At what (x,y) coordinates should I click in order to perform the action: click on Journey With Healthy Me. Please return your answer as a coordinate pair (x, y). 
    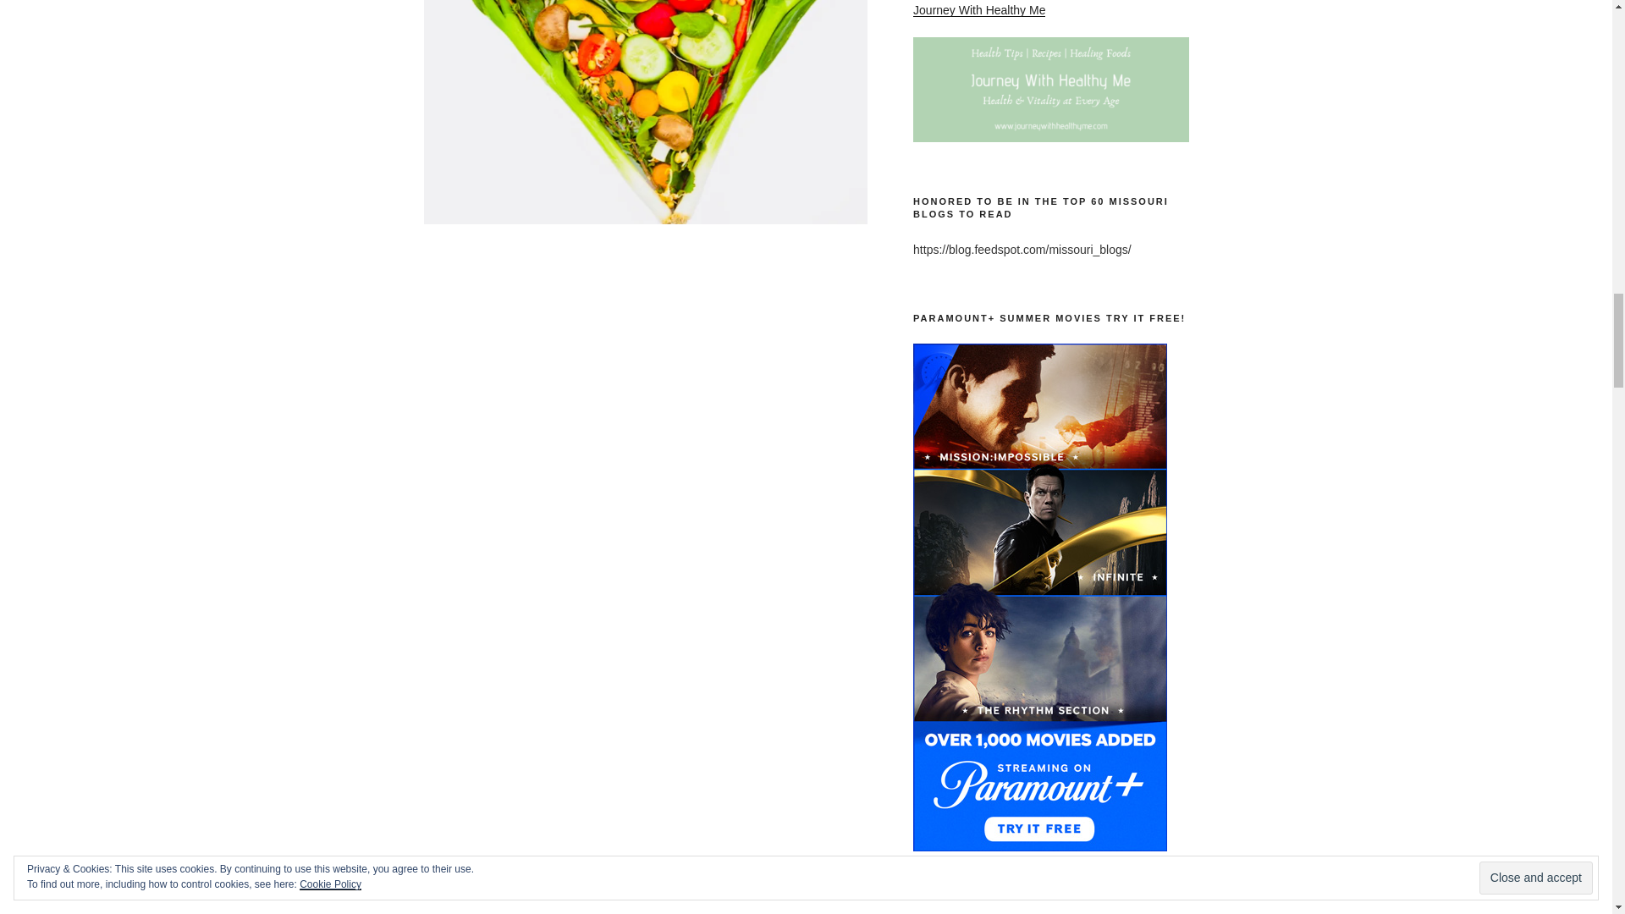
    Looking at the image, I should click on (978, 10).